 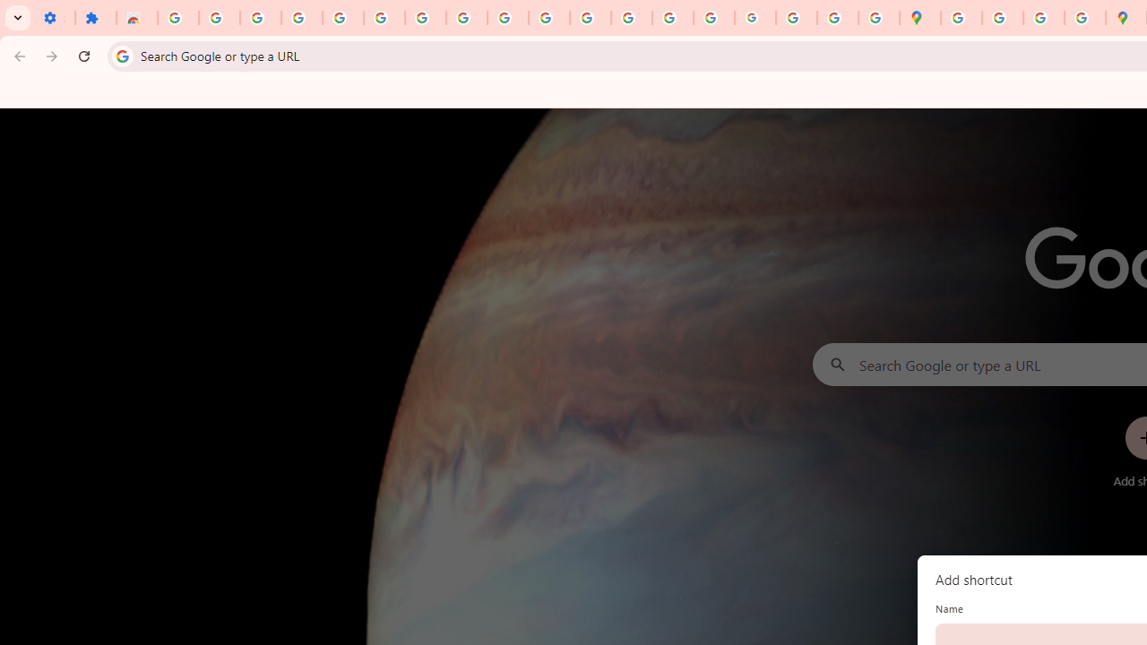 I want to click on Google Maps, so click(x=919, y=18).